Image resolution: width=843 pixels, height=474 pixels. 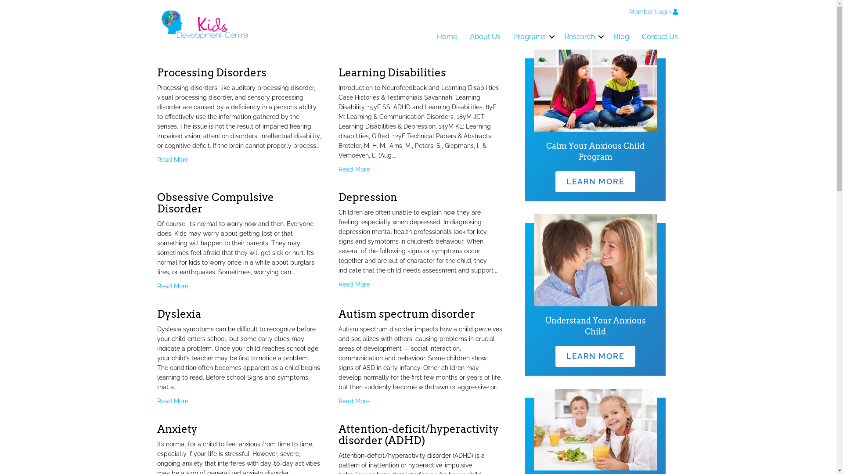 What do you see at coordinates (595, 430) in the screenshot?
I see `Depositphotos 7538993 Stock Photo Kids Eating A Healthy Meal` at bounding box center [595, 430].